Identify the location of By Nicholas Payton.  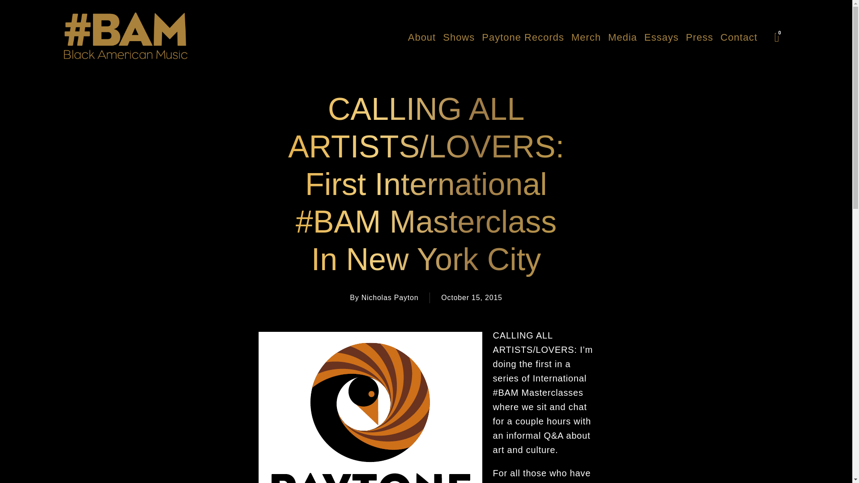
(384, 298).